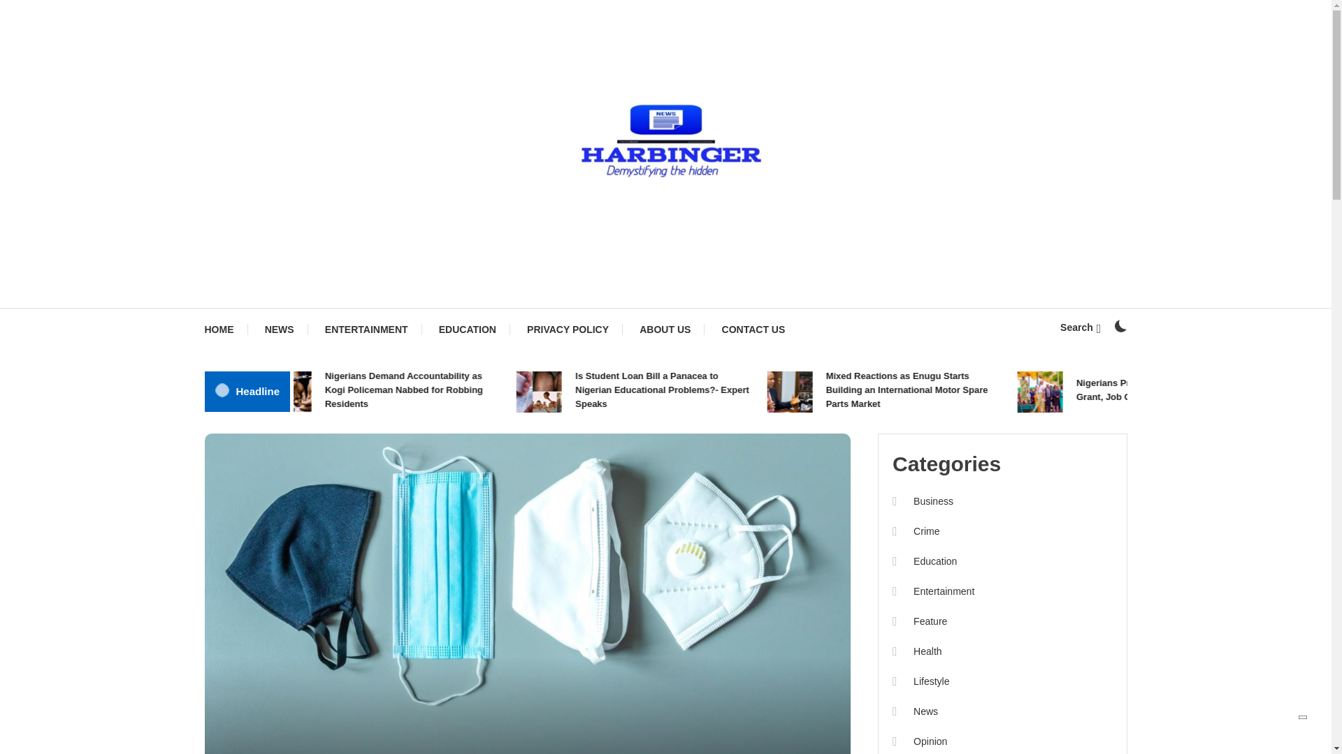 Image resolution: width=1342 pixels, height=754 pixels. What do you see at coordinates (753, 330) in the screenshot?
I see `CONTACT US` at bounding box center [753, 330].